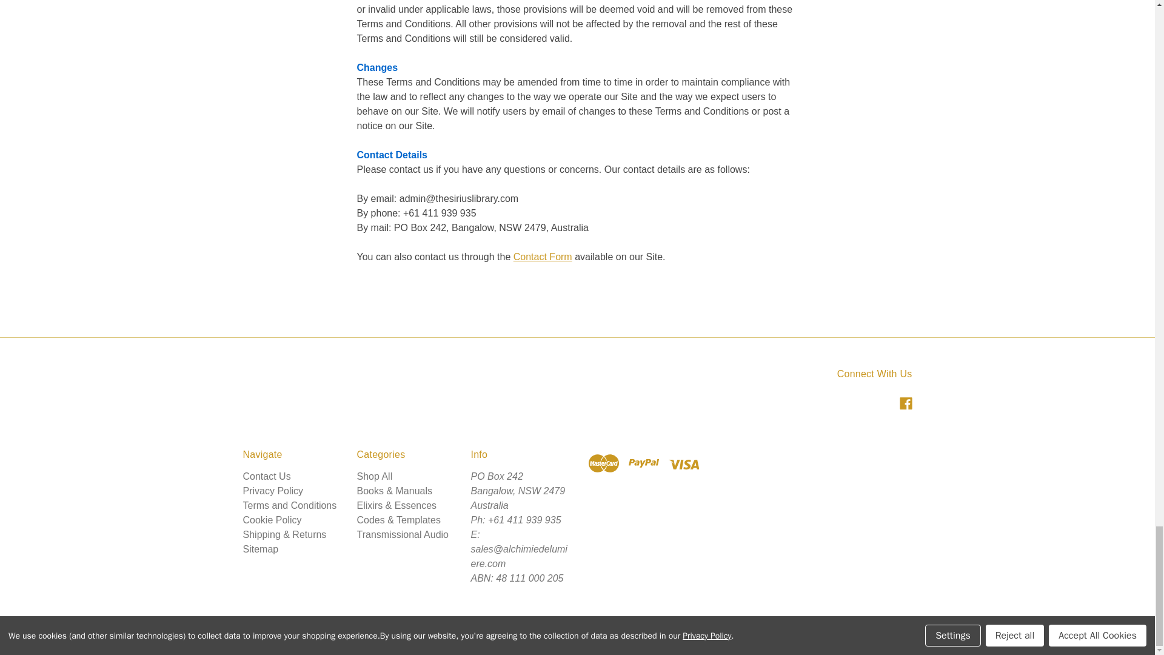 This screenshot has width=1164, height=655. What do you see at coordinates (543, 257) in the screenshot?
I see `Contact Form` at bounding box center [543, 257].